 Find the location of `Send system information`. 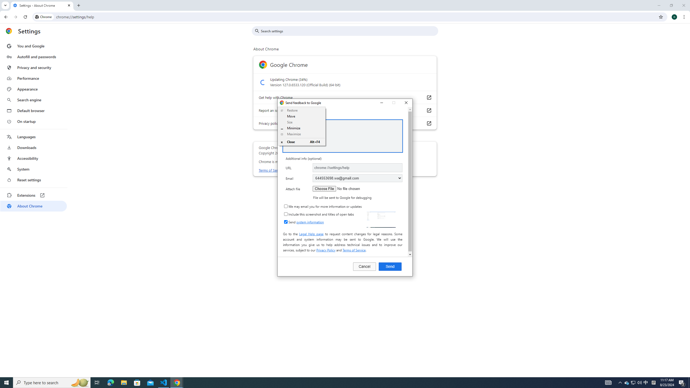

Send system information is located at coordinates (286, 221).